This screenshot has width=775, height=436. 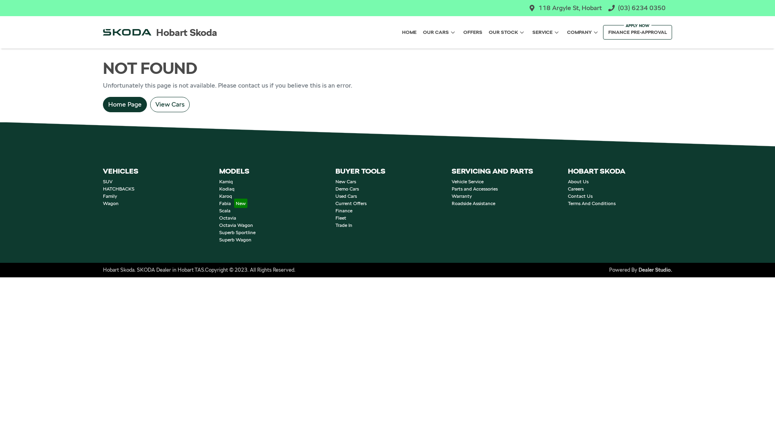 I want to click on Family, so click(x=110, y=196).